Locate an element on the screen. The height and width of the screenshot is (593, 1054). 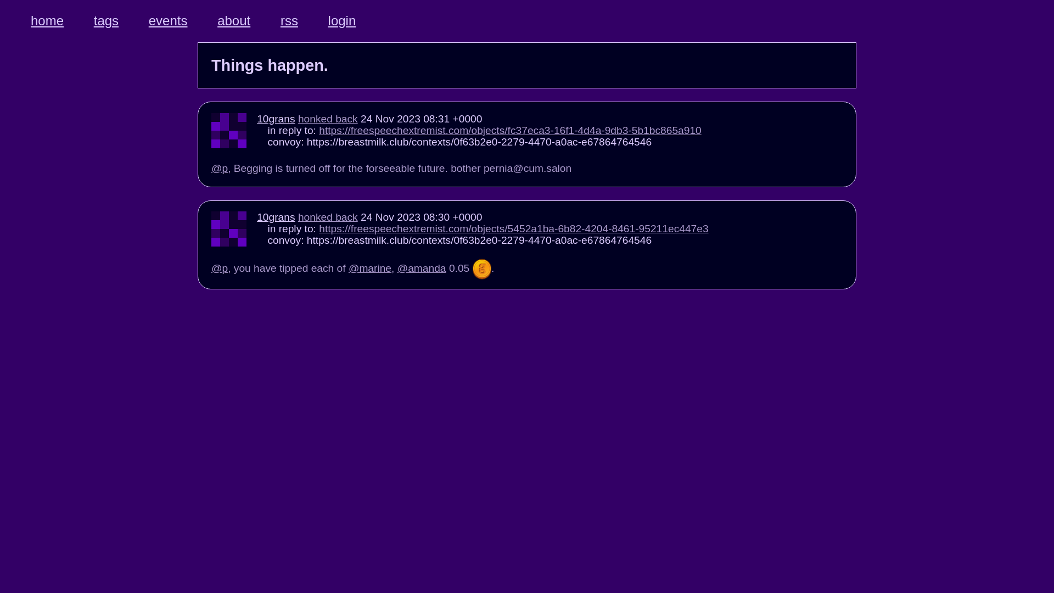
@p is located at coordinates (220, 168).